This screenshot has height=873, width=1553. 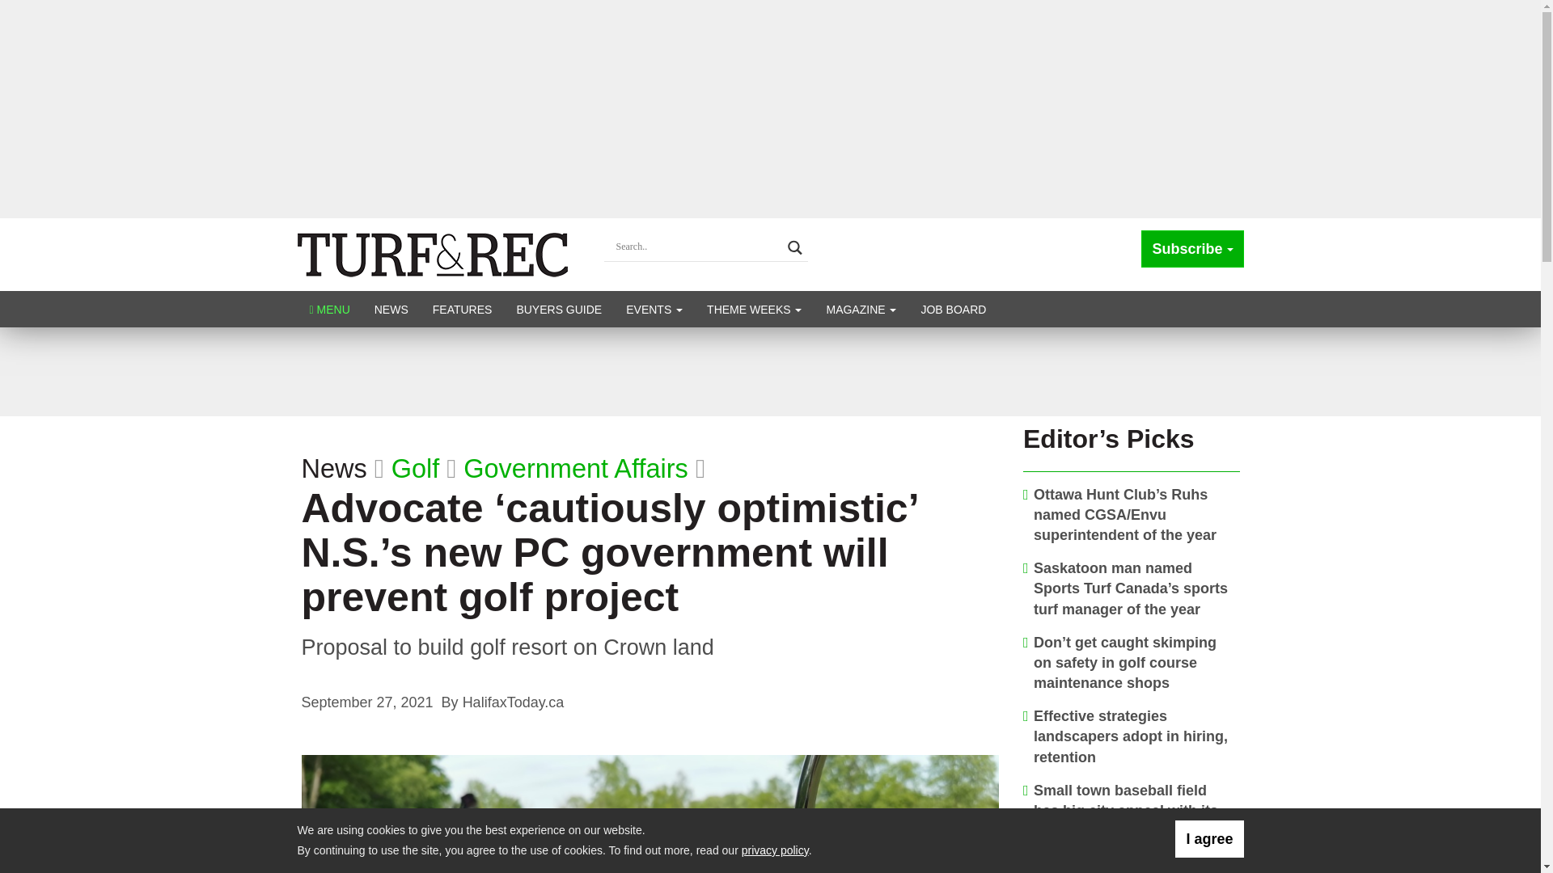 What do you see at coordinates (558, 309) in the screenshot?
I see `BUYERS GUIDE` at bounding box center [558, 309].